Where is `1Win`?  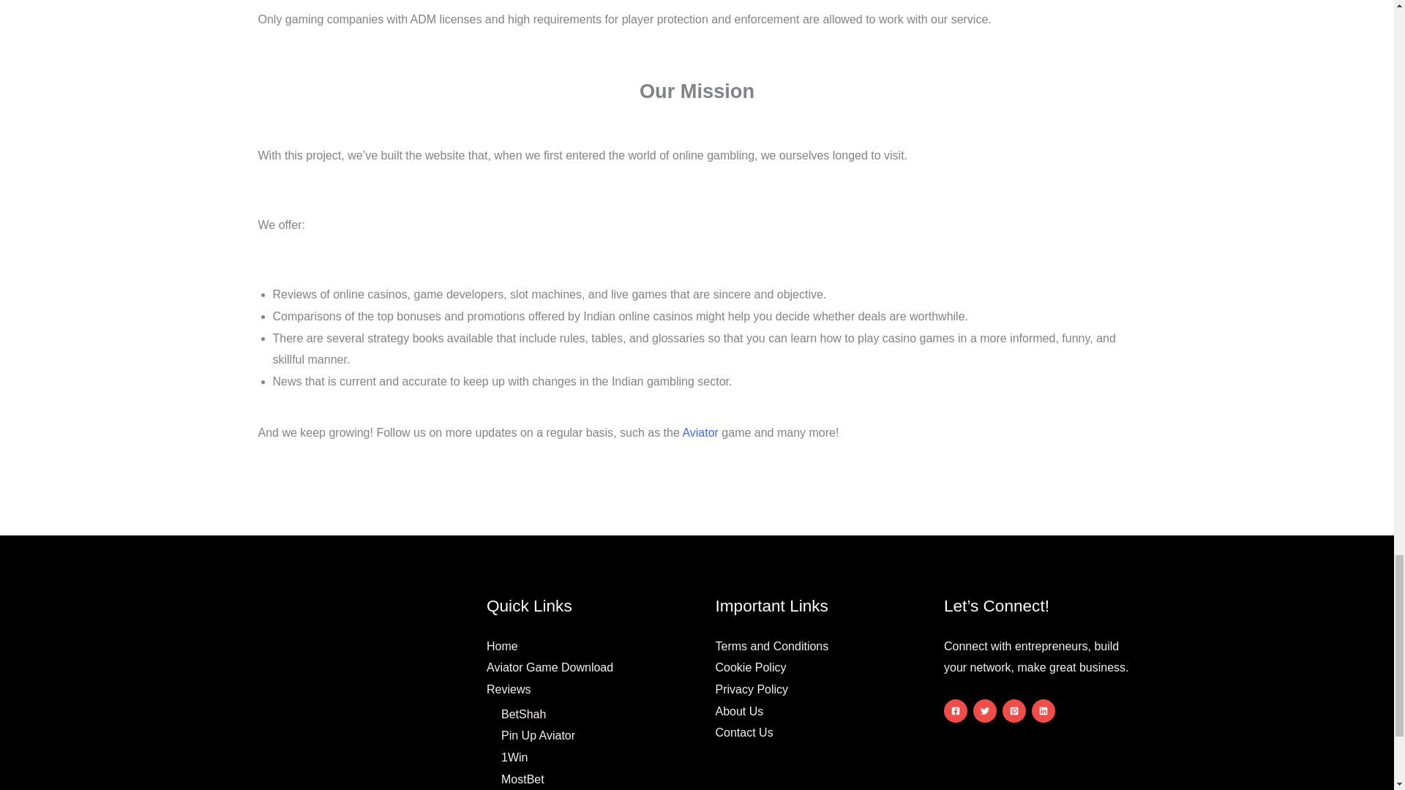
1Win is located at coordinates (514, 758).